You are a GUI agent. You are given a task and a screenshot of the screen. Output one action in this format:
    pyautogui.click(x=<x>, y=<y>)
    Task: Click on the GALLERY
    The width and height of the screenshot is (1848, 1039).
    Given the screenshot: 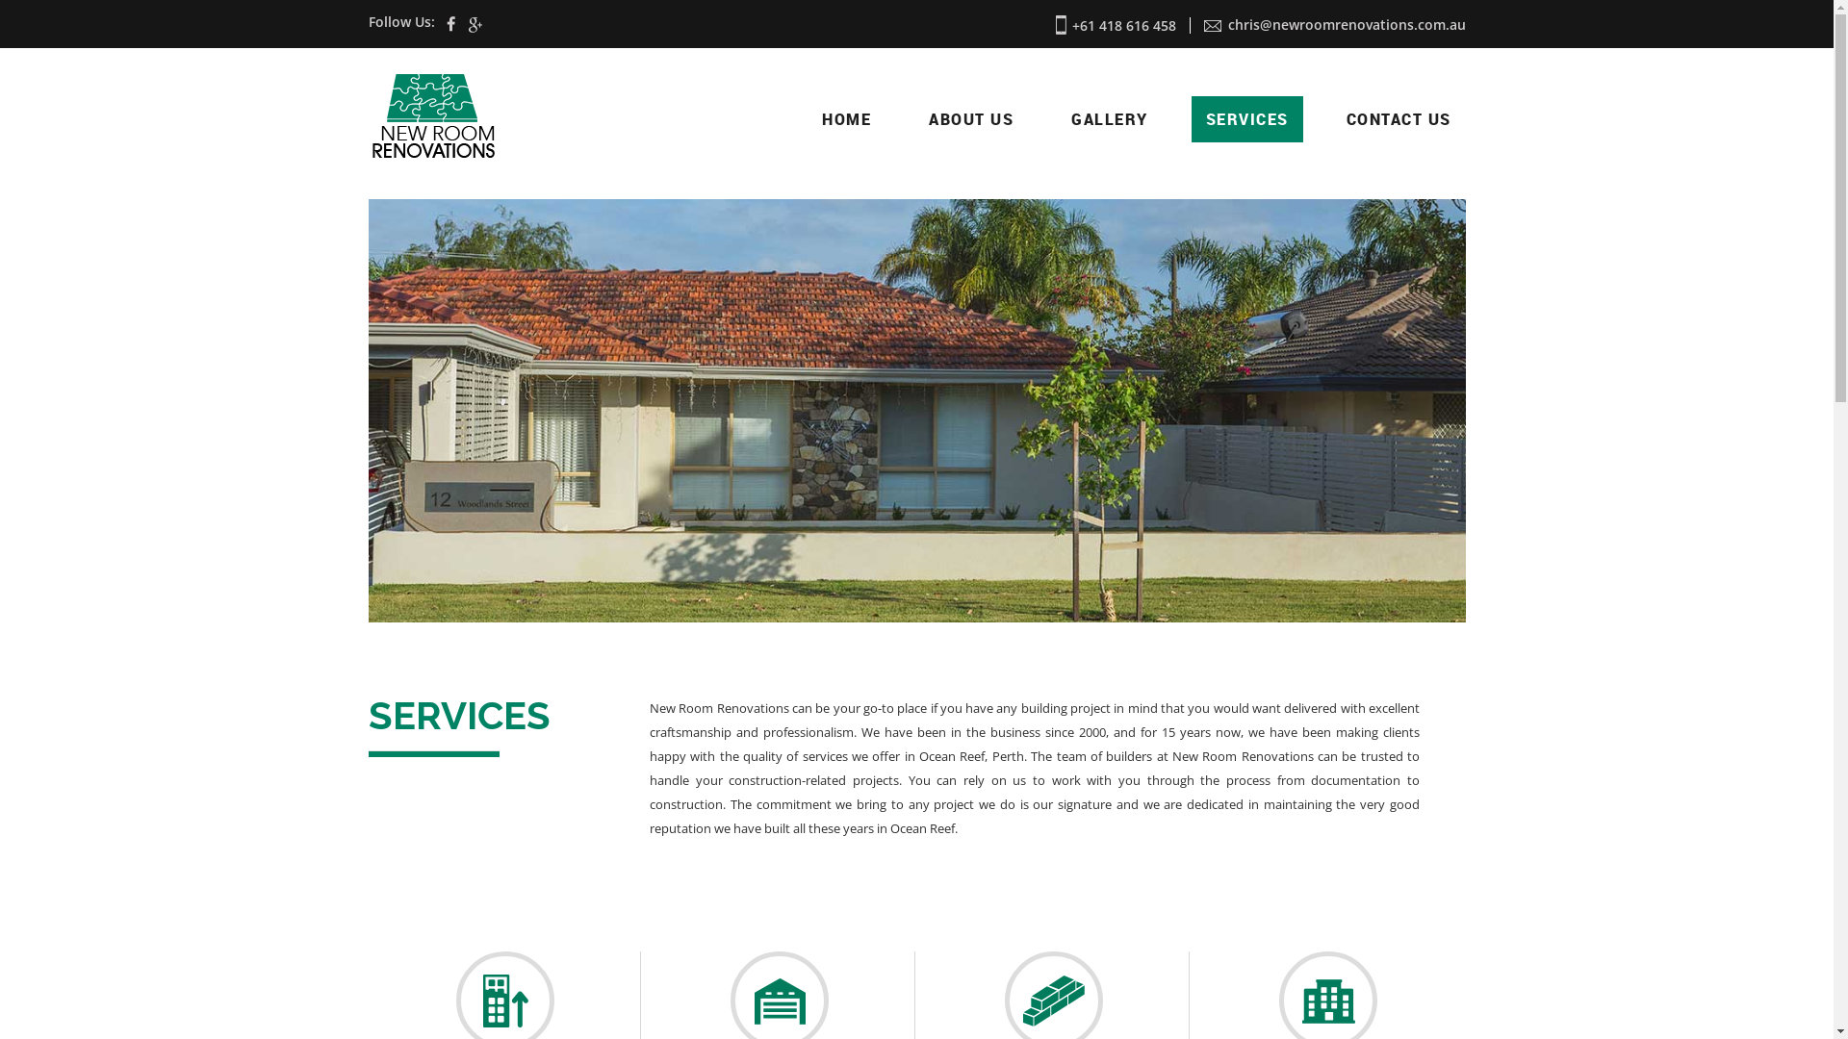 What is the action you would take?
    pyautogui.click(x=1110, y=119)
    